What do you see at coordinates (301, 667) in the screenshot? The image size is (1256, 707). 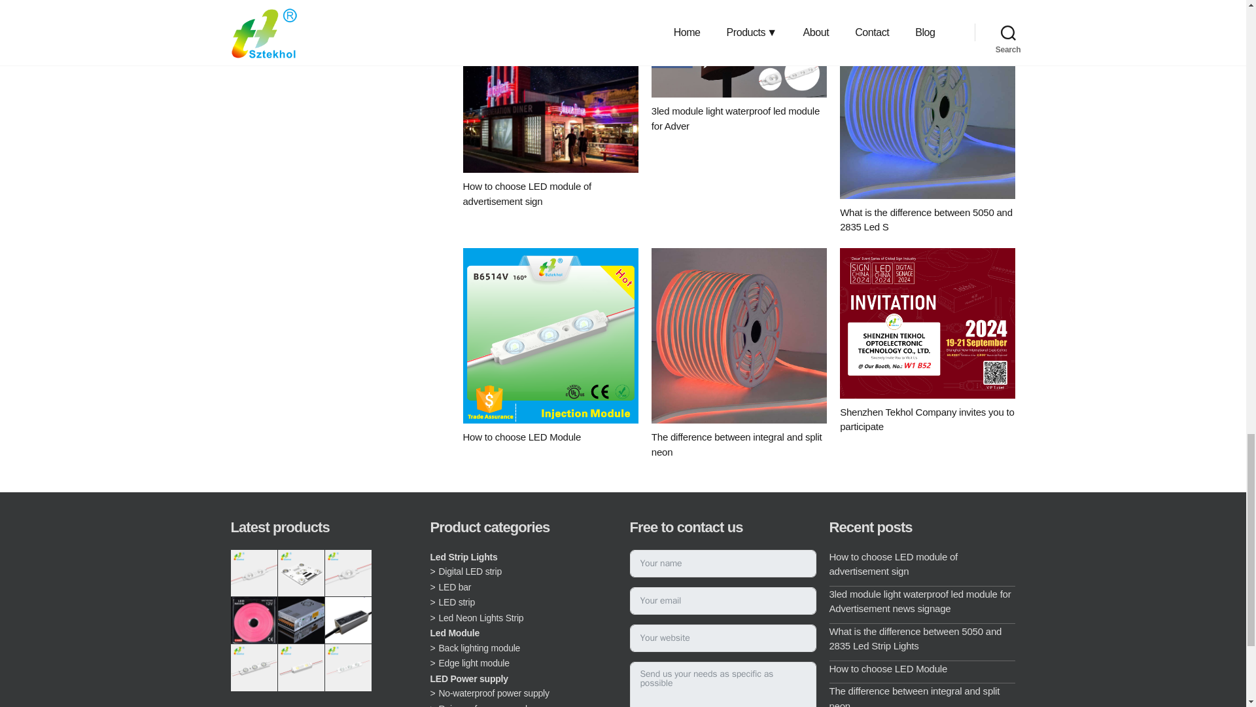 I see `LED Module Smd 2835 Back Lighting Moudle` at bounding box center [301, 667].